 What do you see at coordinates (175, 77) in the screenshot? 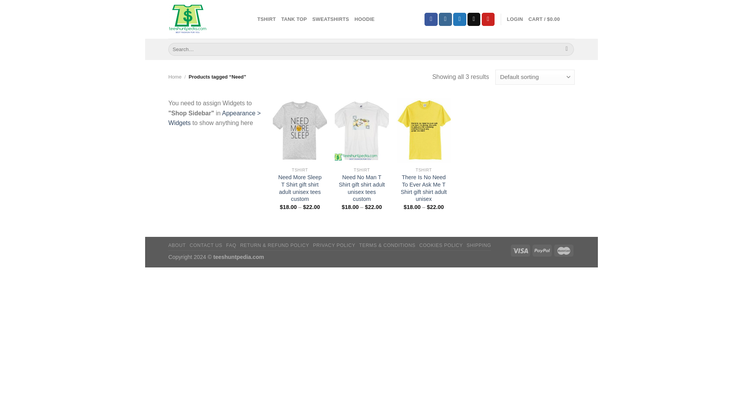
I see `Home` at bounding box center [175, 77].